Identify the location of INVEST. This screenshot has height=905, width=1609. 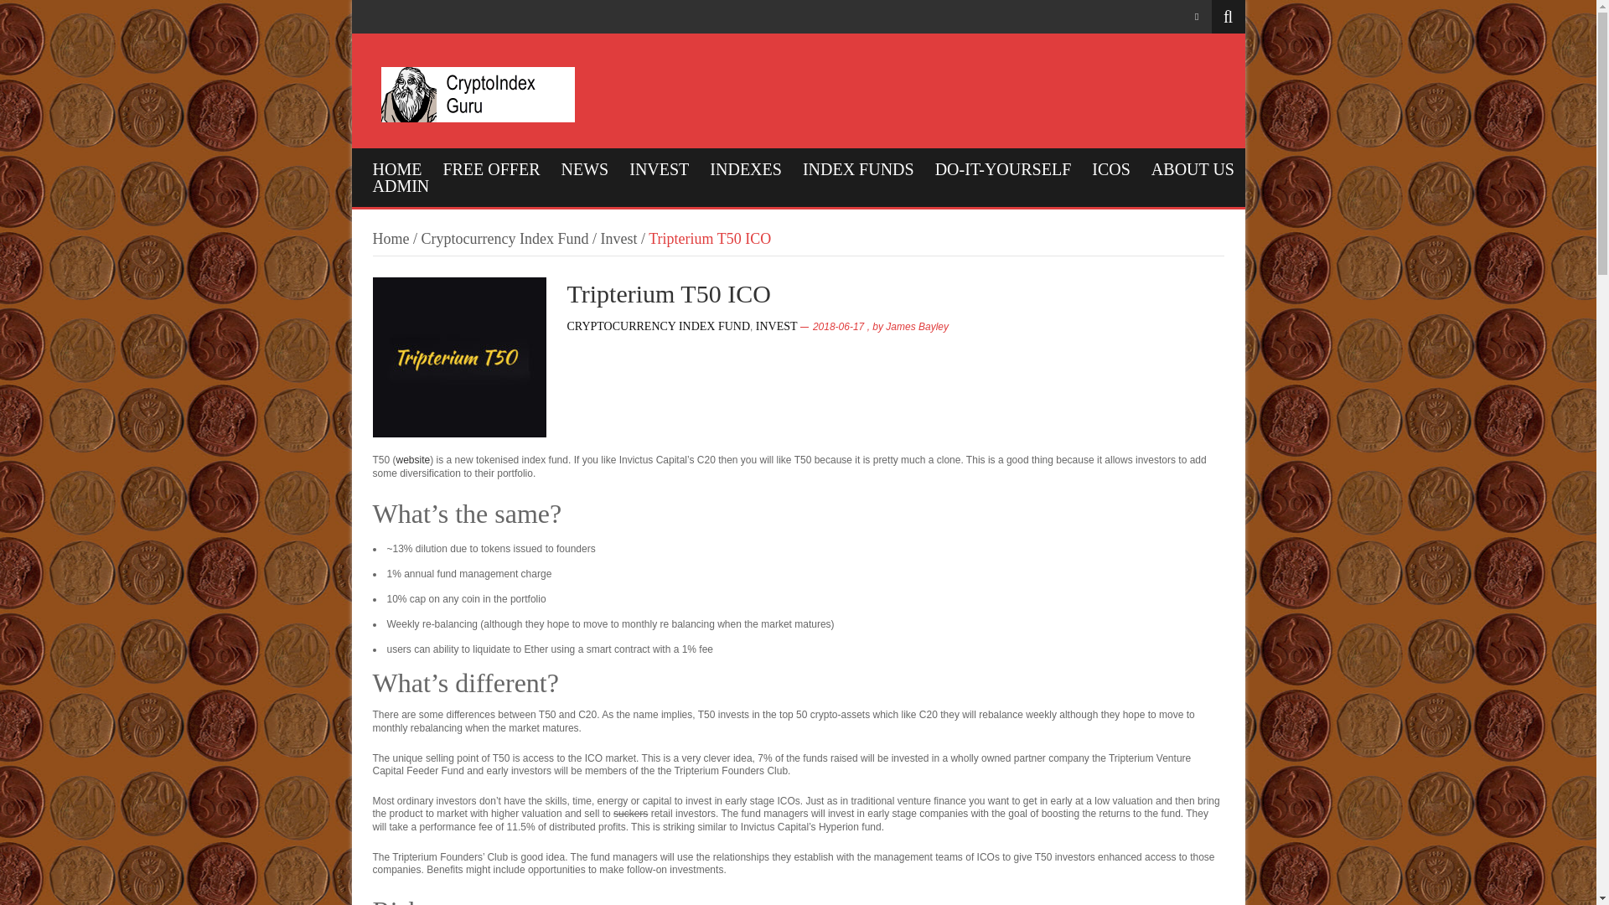
(659, 169).